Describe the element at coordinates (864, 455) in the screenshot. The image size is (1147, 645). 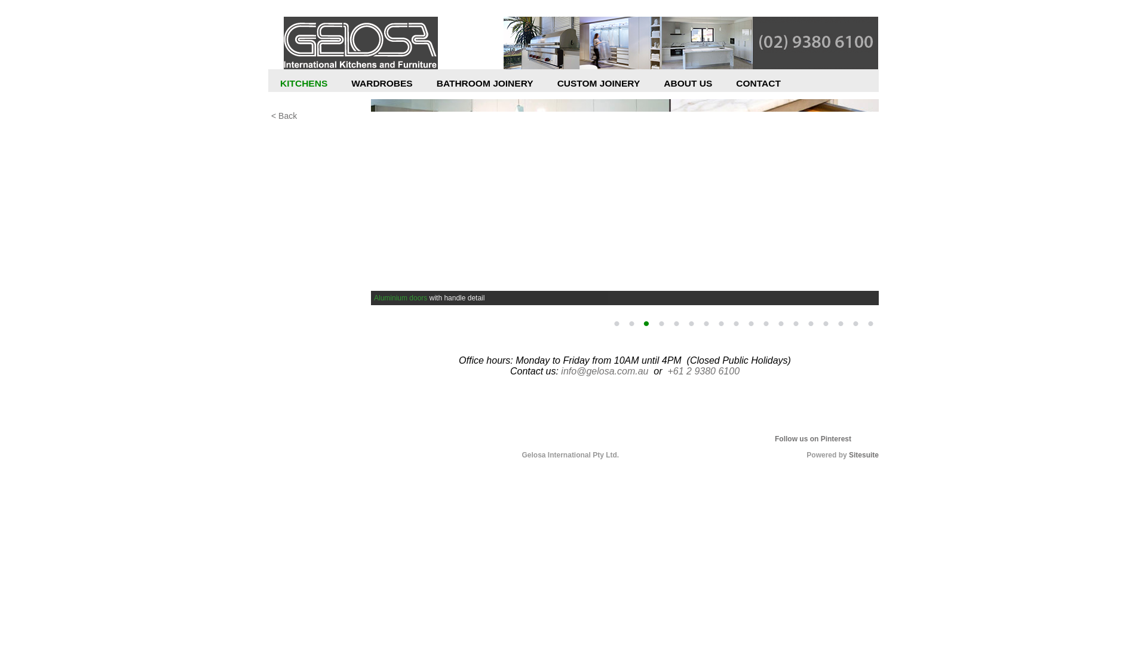
I see `Sitesuite` at that location.